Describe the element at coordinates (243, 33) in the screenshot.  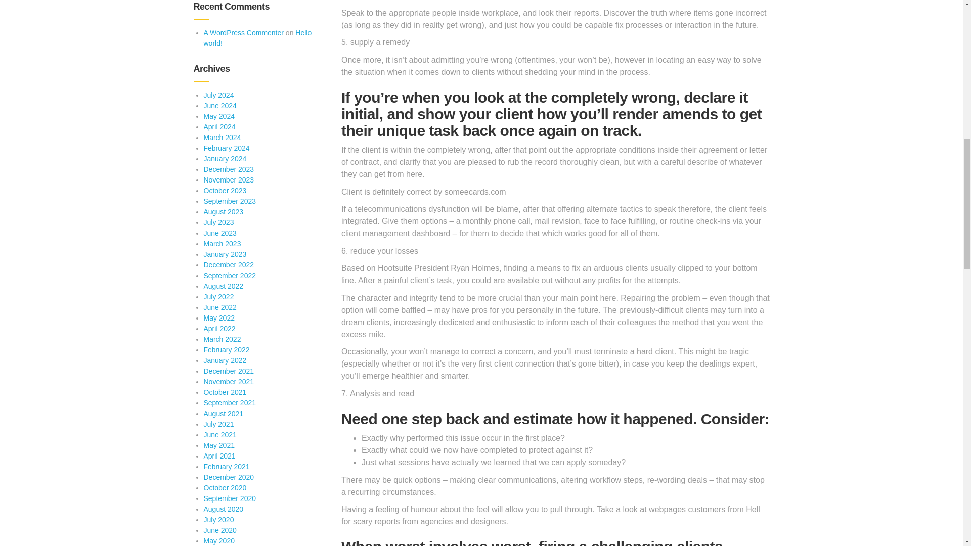
I see `A WordPress Commenter` at that location.